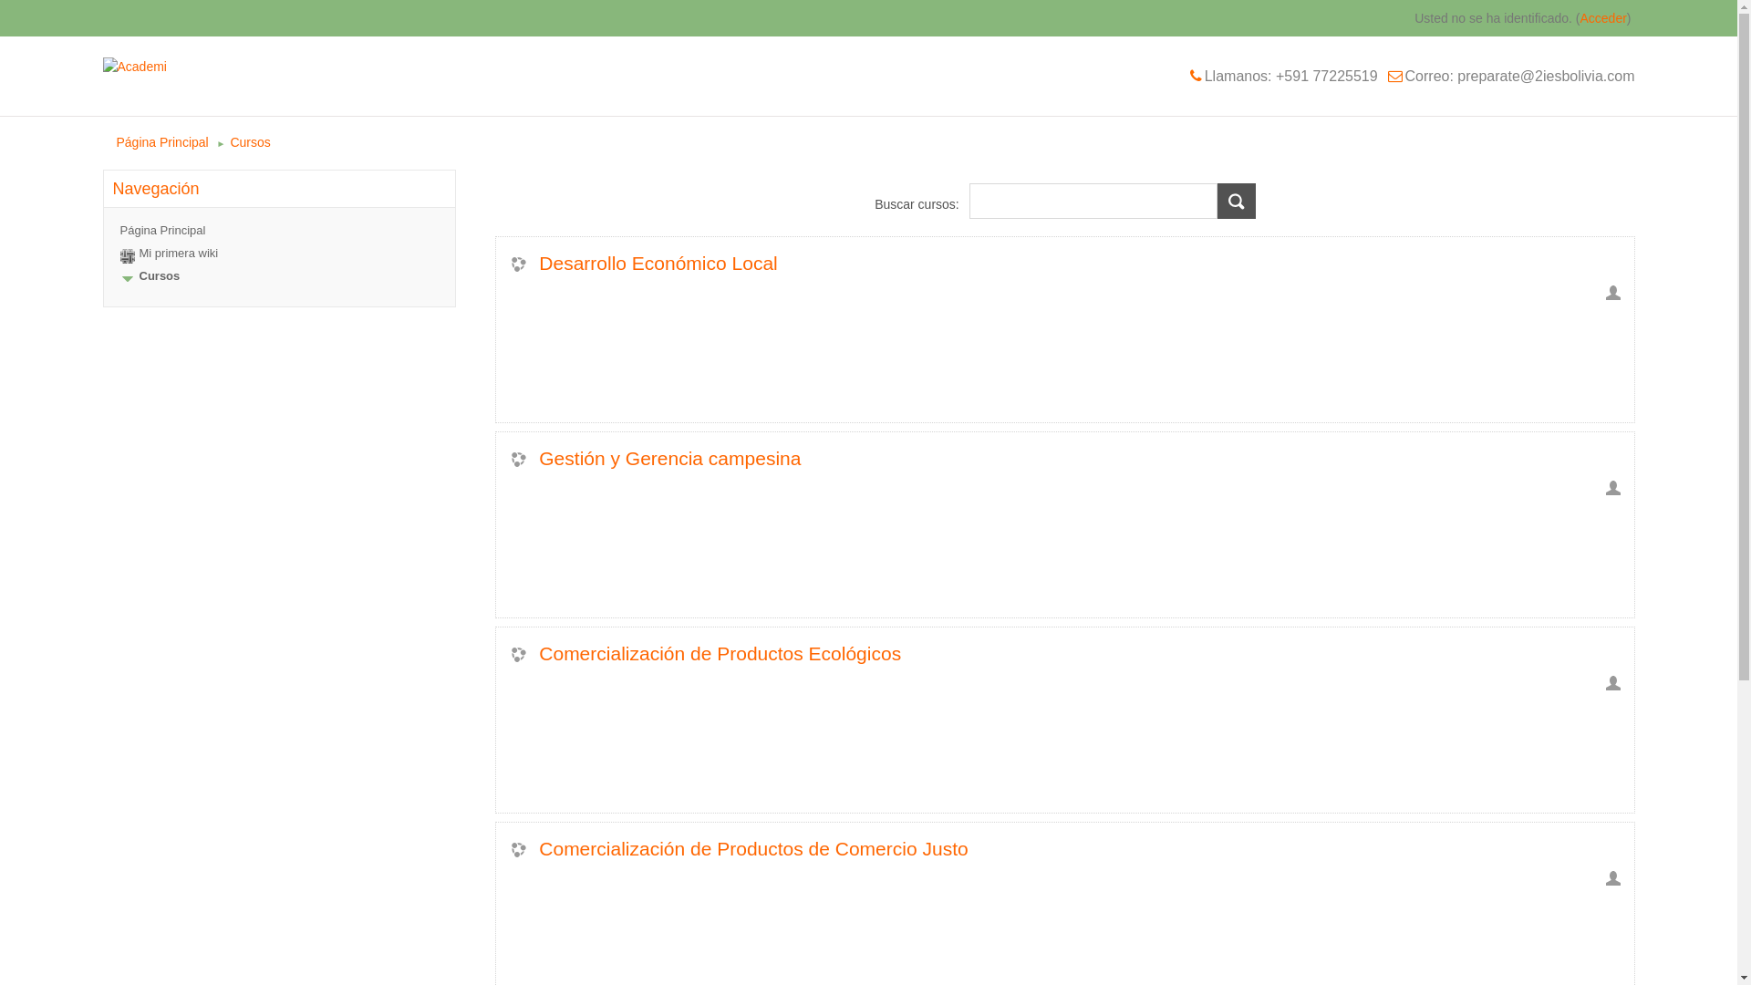 This screenshot has height=985, width=1751. What do you see at coordinates (179, 254) in the screenshot?
I see `Mi primera wiki` at bounding box center [179, 254].